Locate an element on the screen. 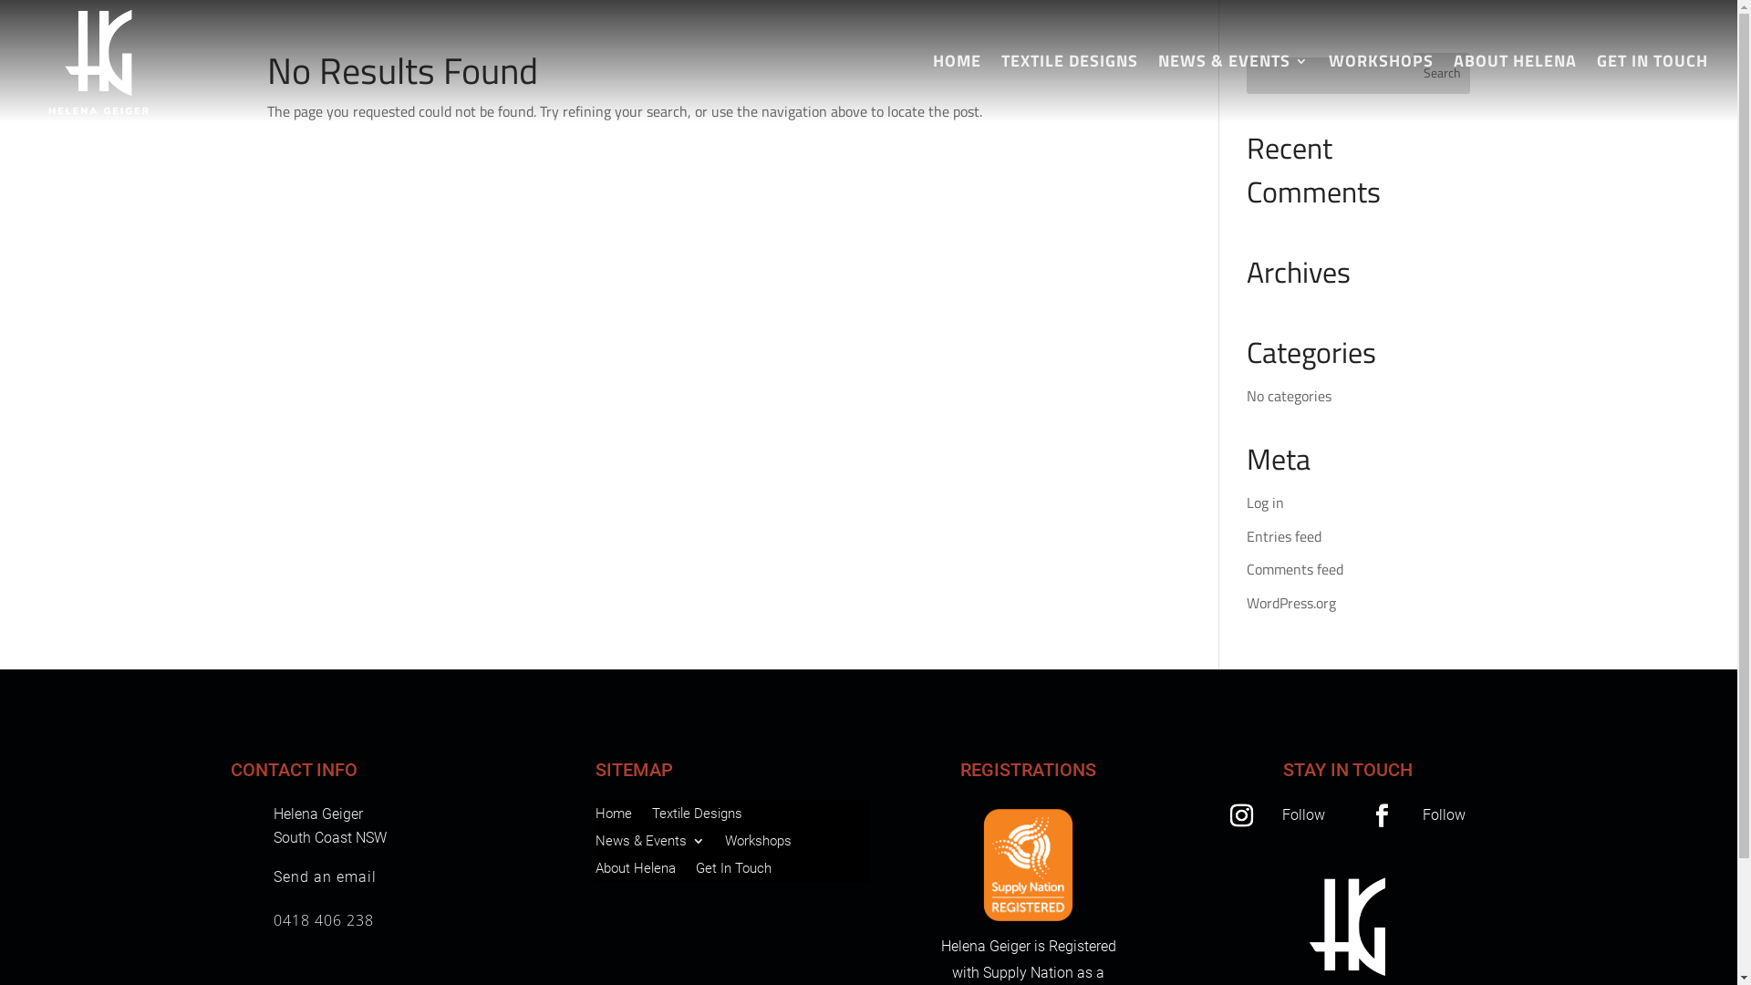 Image resolution: width=1751 pixels, height=985 pixels. WordPress.org is located at coordinates (1291, 603).